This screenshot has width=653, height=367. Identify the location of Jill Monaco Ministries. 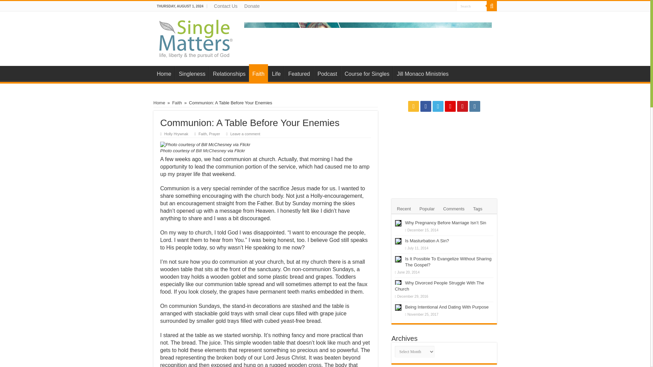
(368, 37).